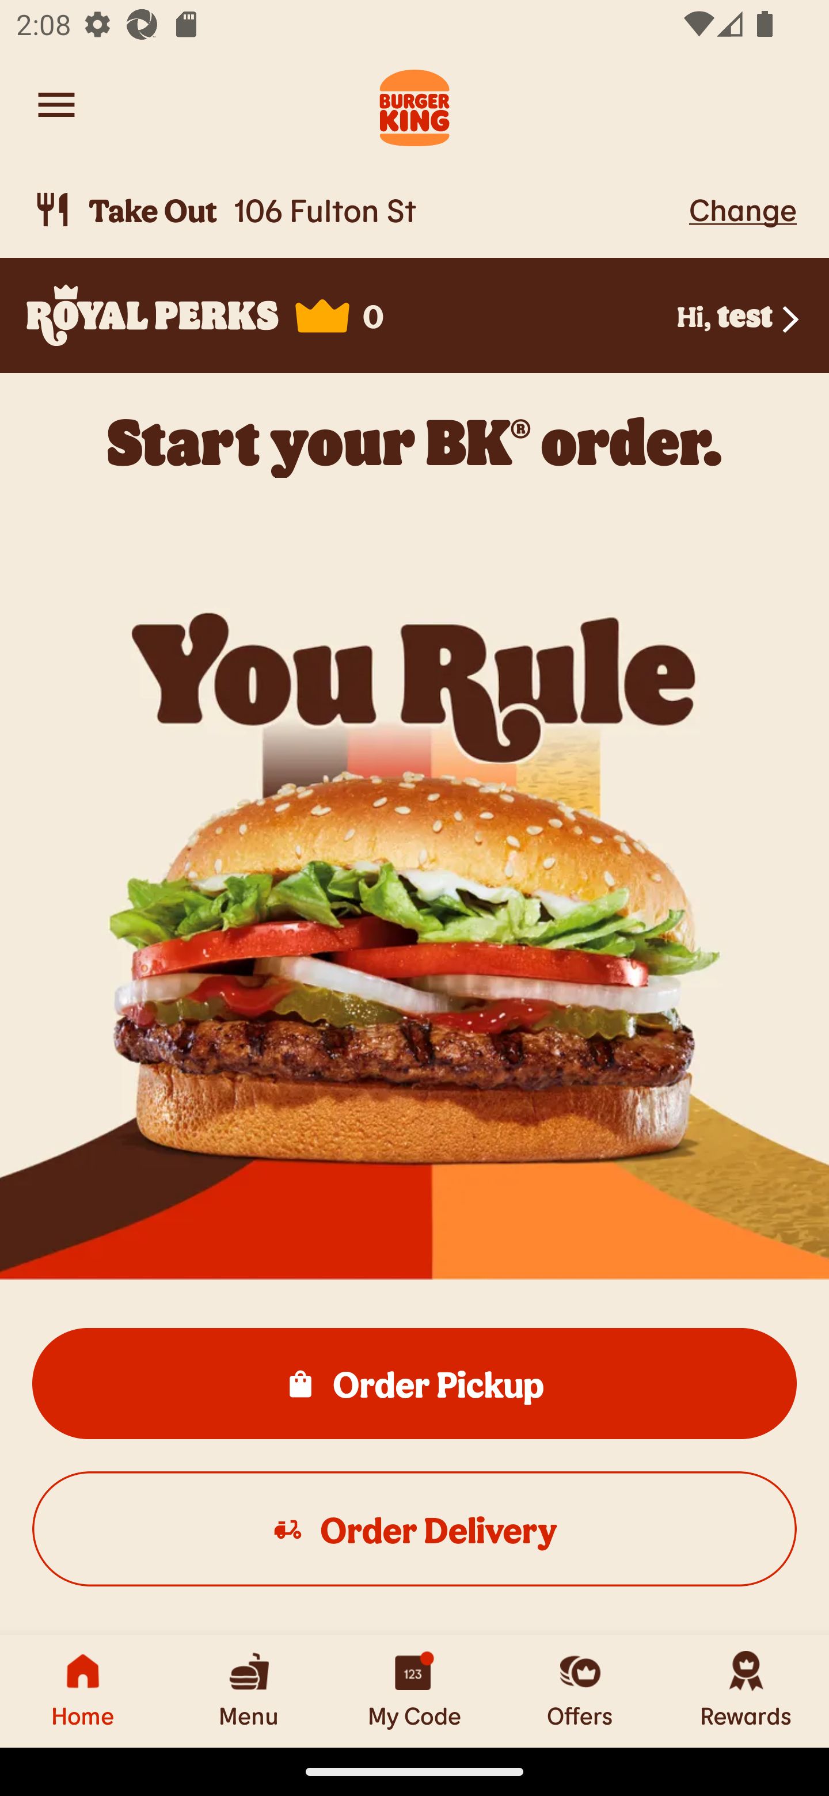 Image resolution: width=829 pixels, height=1796 pixels. What do you see at coordinates (743, 209) in the screenshot?
I see `Change` at bounding box center [743, 209].